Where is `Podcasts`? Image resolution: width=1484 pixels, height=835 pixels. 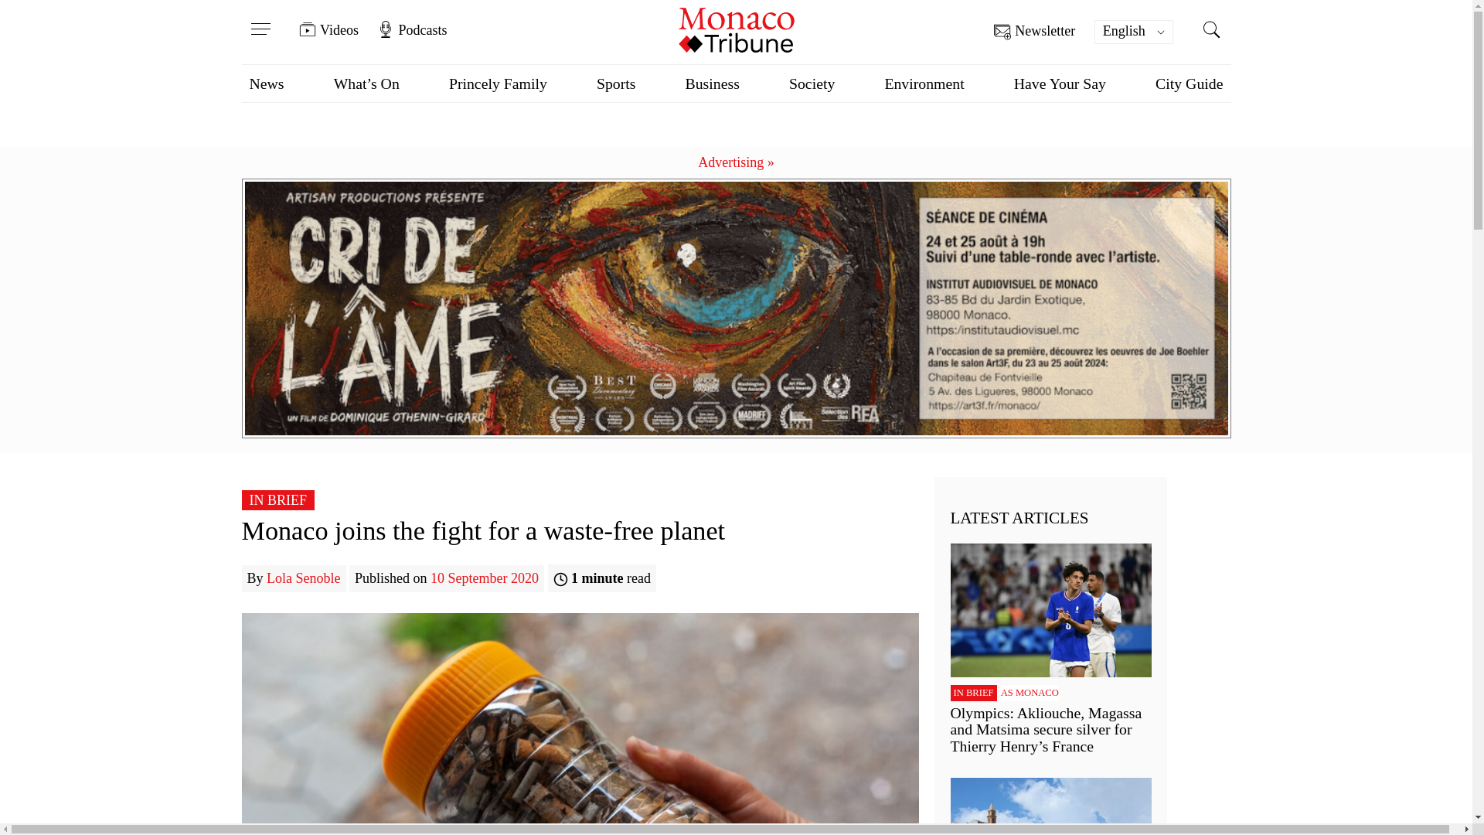
Podcasts is located at coordinates (411, 29).